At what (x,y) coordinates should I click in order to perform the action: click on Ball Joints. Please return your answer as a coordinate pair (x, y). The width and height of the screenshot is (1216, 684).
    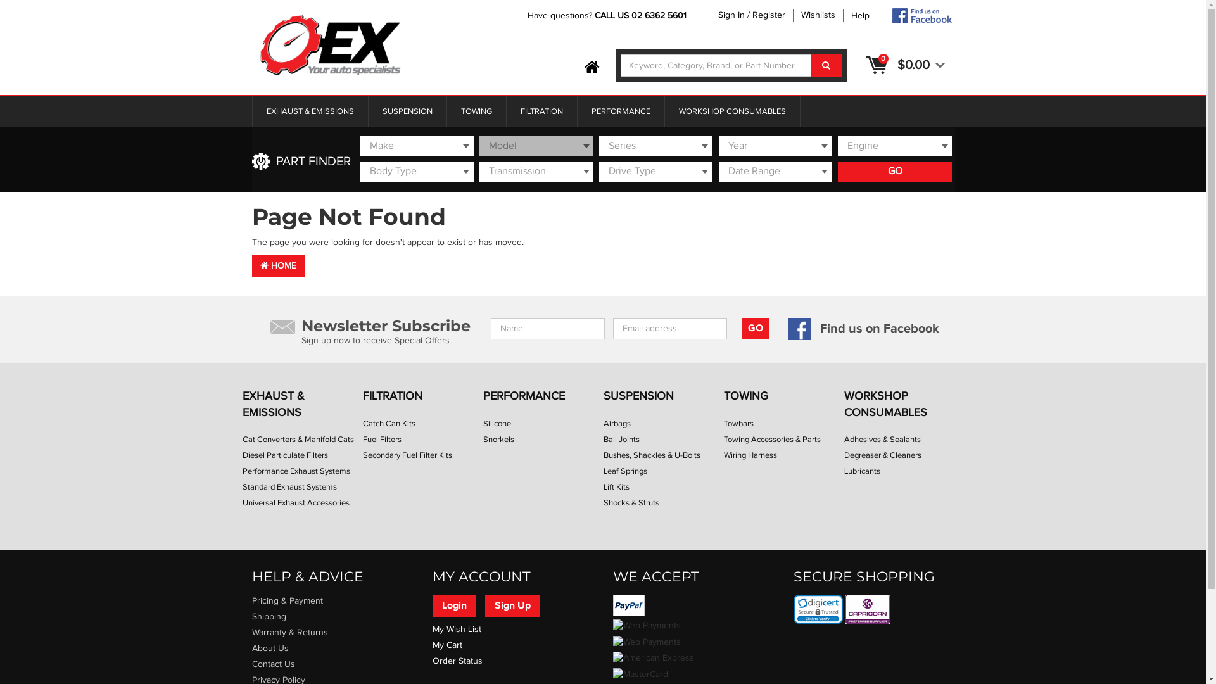
    Looking at the image, I should click on (621, 440).